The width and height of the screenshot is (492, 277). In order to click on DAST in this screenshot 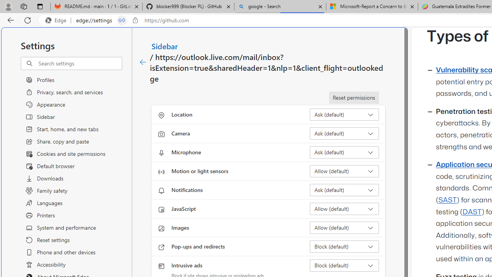, I will do `click(472, 212)`.